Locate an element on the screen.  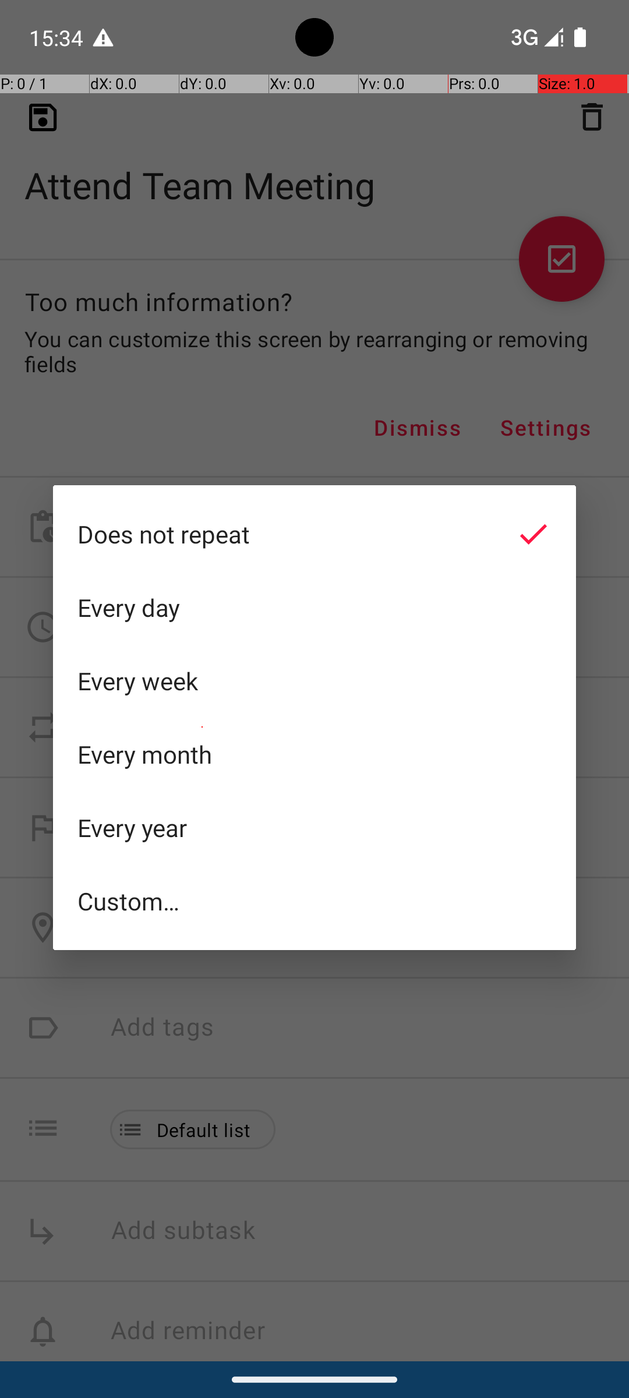
Every day is located at coordinates (314, 608).